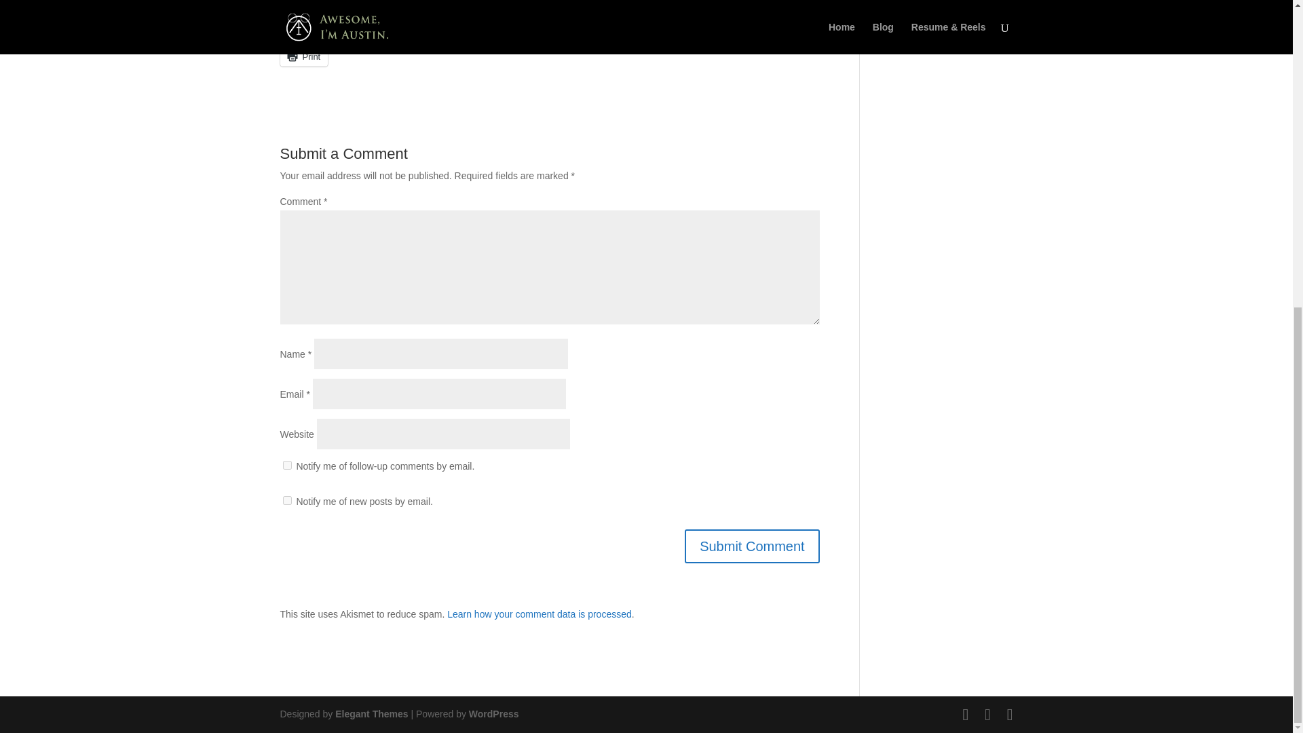 The image size is (1303, 733). Describe the element at coordinates (286, 466) in the screenshot. I see `subscribe` at that location.